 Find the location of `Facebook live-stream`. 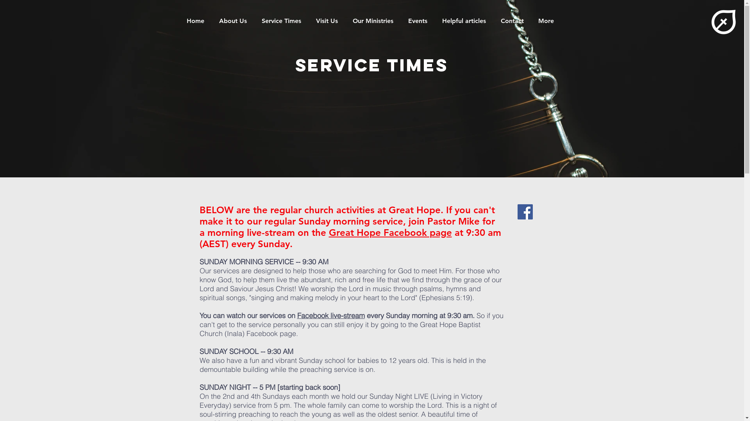

Facebook live-stream is located at coordinates (330, 316).